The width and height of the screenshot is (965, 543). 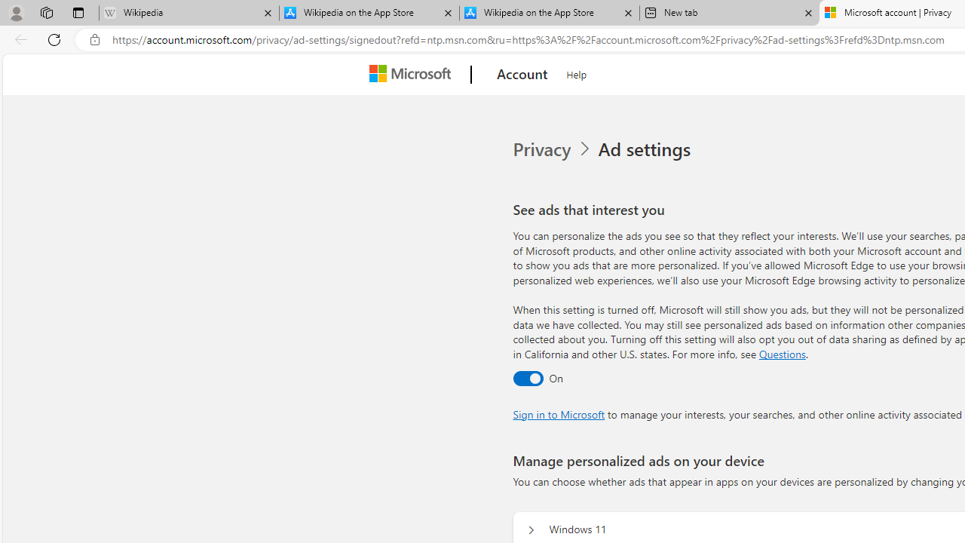 I want to click on Manage personalized ads on your device Windows 11, so click(x=531, y=529).